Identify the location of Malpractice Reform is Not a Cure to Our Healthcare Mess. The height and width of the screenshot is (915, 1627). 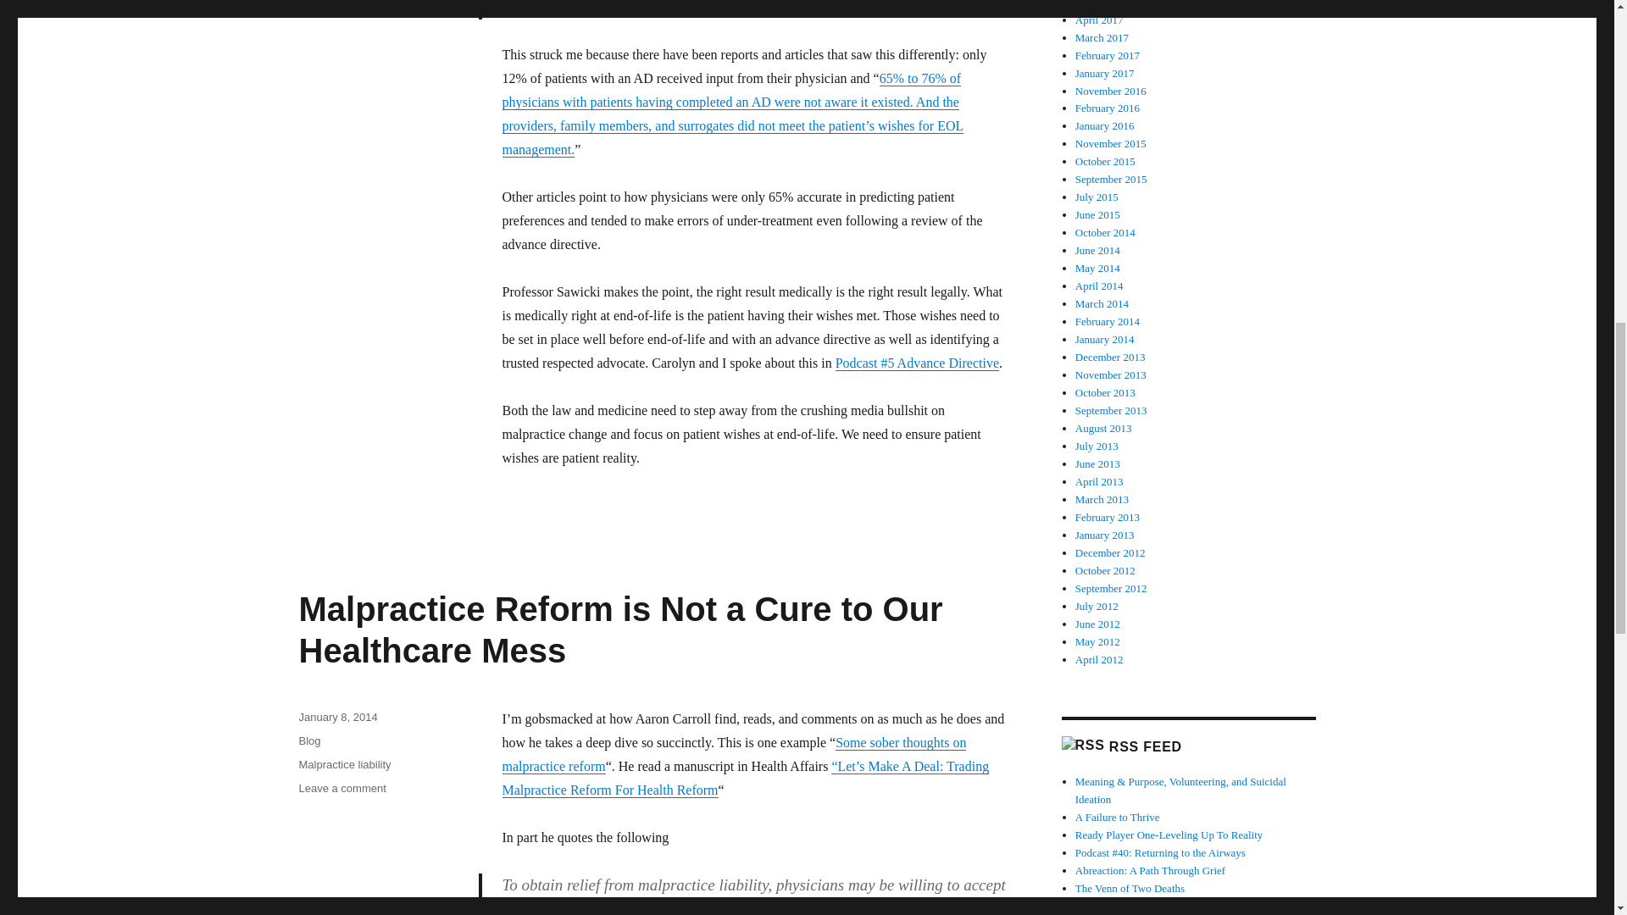
(619, 629).